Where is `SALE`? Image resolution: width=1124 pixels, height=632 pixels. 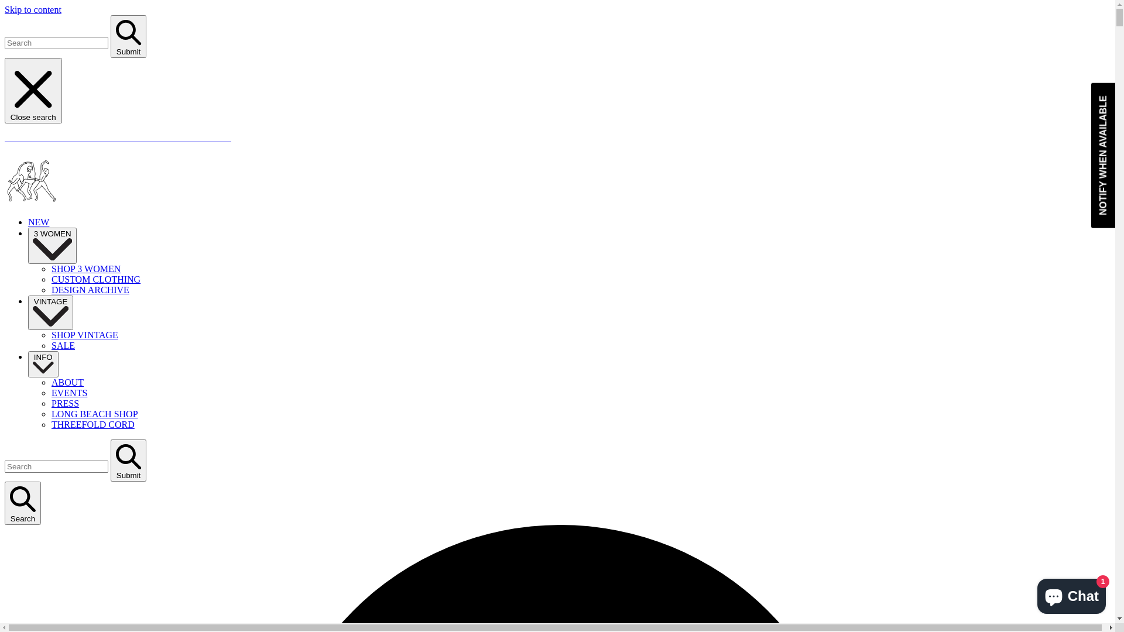
SALE is located at coordinates (63, 345).